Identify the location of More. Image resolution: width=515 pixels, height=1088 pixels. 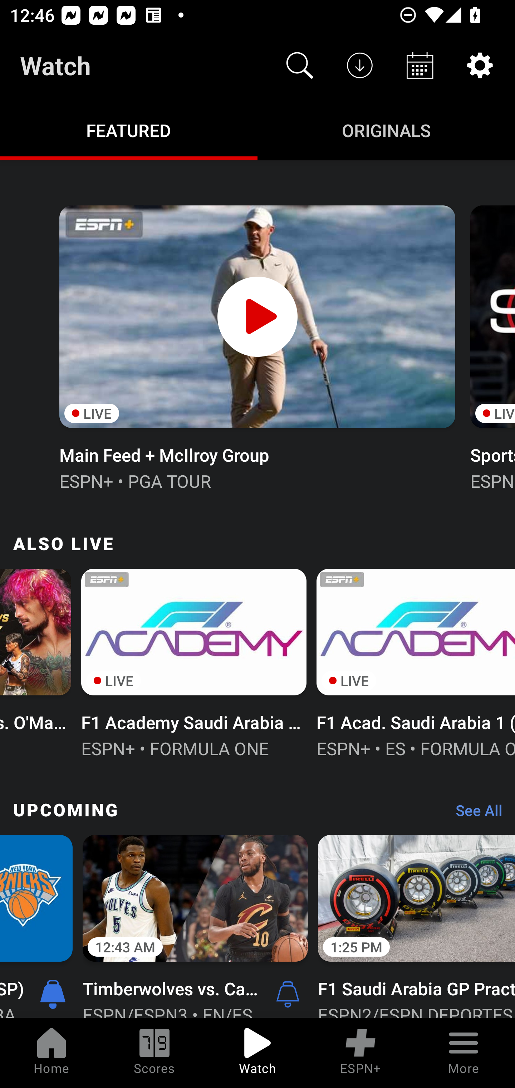
(463, 1053).